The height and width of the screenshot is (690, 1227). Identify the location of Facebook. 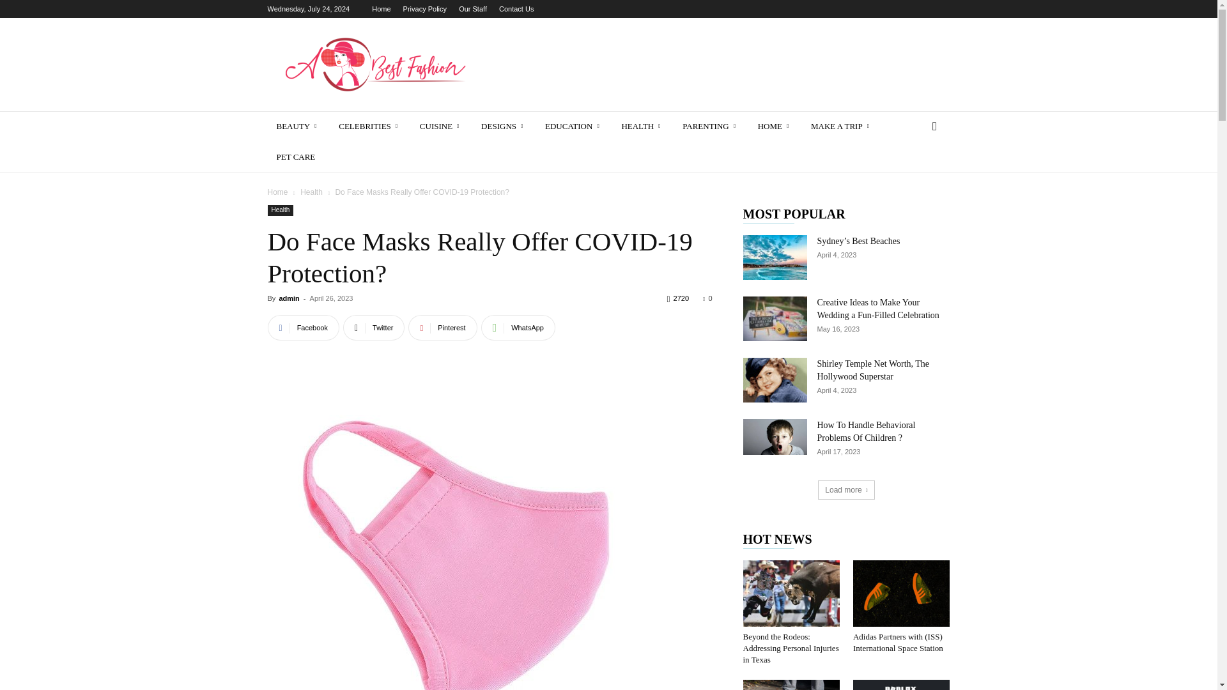
(303, 327).